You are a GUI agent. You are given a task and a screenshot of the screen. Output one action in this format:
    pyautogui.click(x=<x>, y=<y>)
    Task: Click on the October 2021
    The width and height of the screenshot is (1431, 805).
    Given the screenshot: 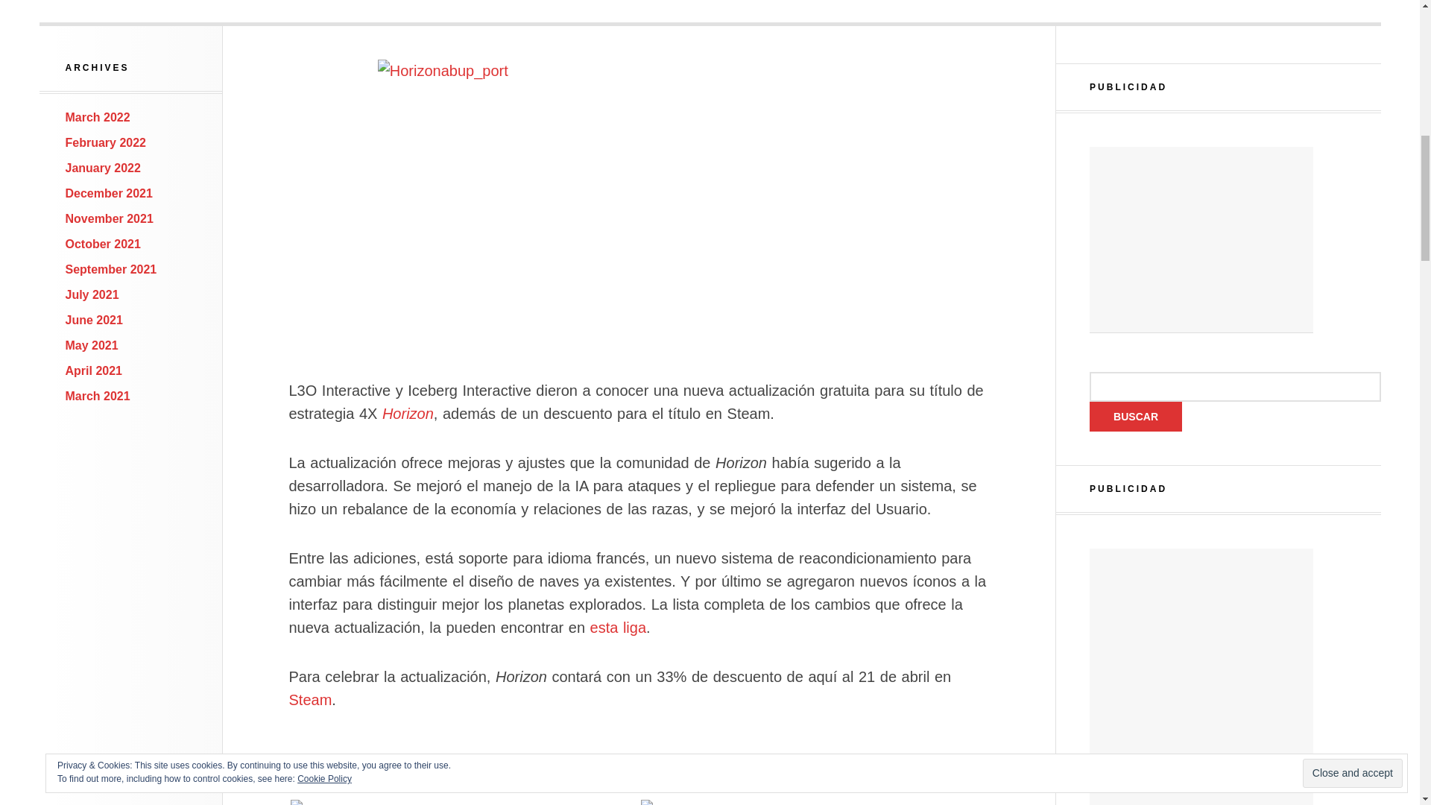 What is the action you would take?
    pyautogui.click(x=103, y=243)
    